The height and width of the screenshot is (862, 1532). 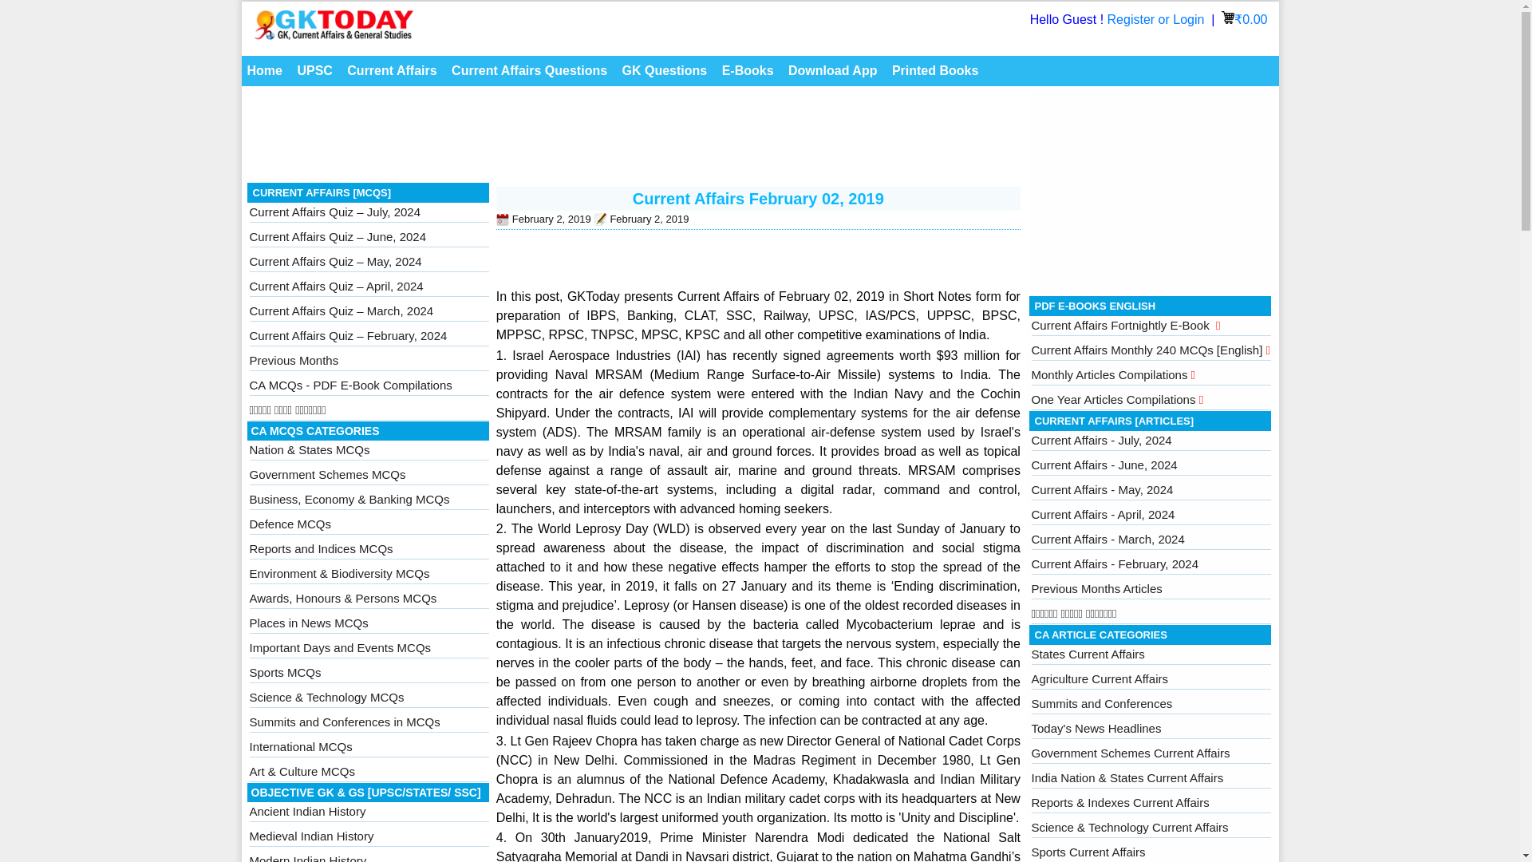 I want to click on Printed Books, so click(x=935, y=71).